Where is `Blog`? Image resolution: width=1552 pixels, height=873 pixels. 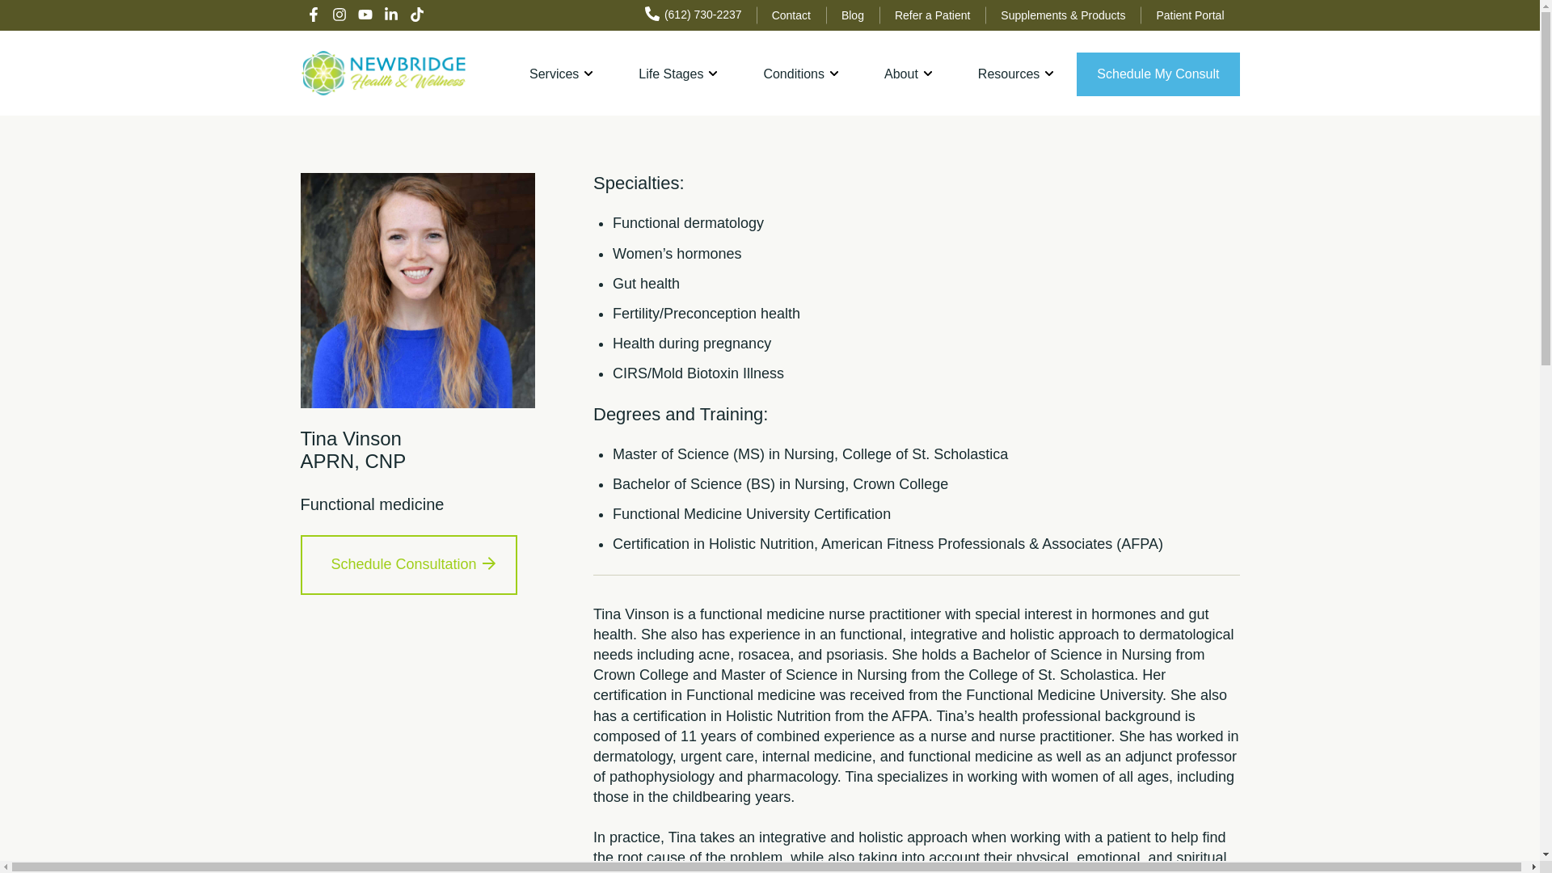 Blog is located at coordinates (852, 15).